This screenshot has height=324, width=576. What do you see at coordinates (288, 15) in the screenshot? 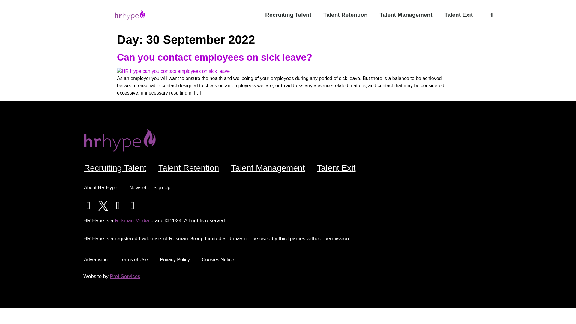
I see `Recruiting Talent` at bounding box center [288, 15].